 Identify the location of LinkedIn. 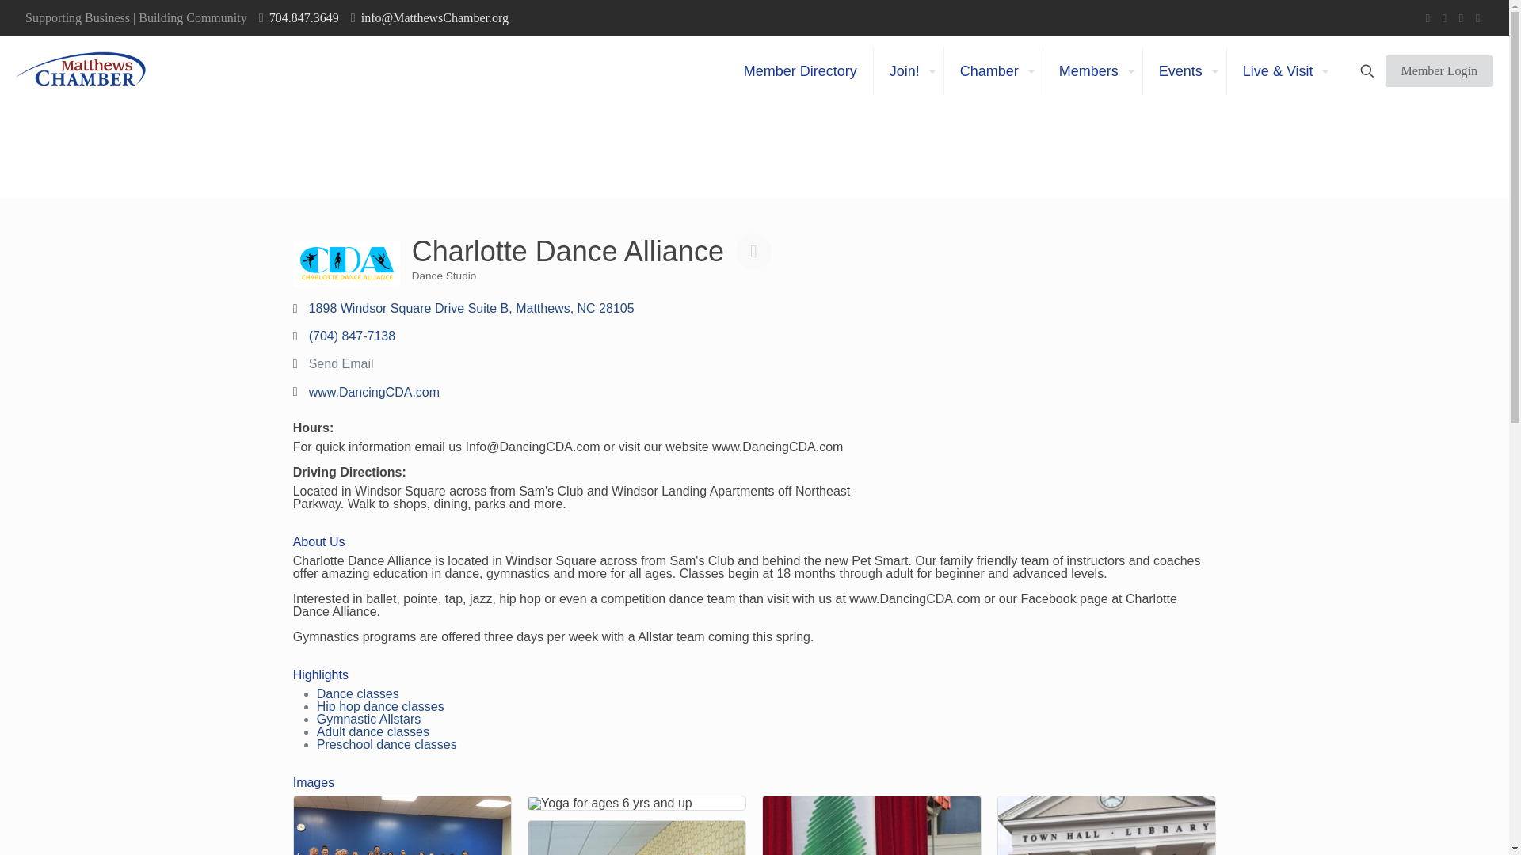
(1461, 18).